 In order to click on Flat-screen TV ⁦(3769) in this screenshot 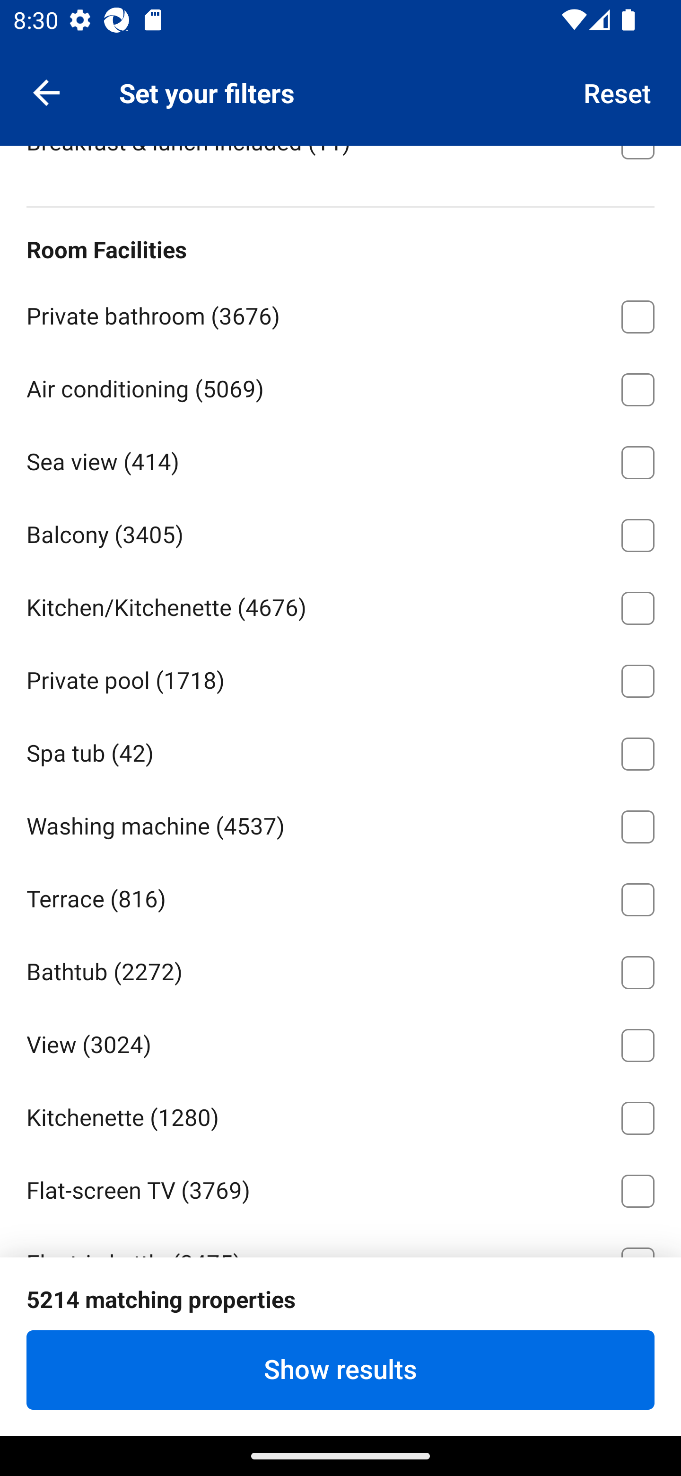, I will do `click(340, 1187)`.